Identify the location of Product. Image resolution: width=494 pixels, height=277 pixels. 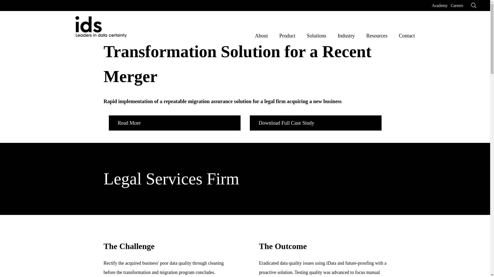
(287, 34).